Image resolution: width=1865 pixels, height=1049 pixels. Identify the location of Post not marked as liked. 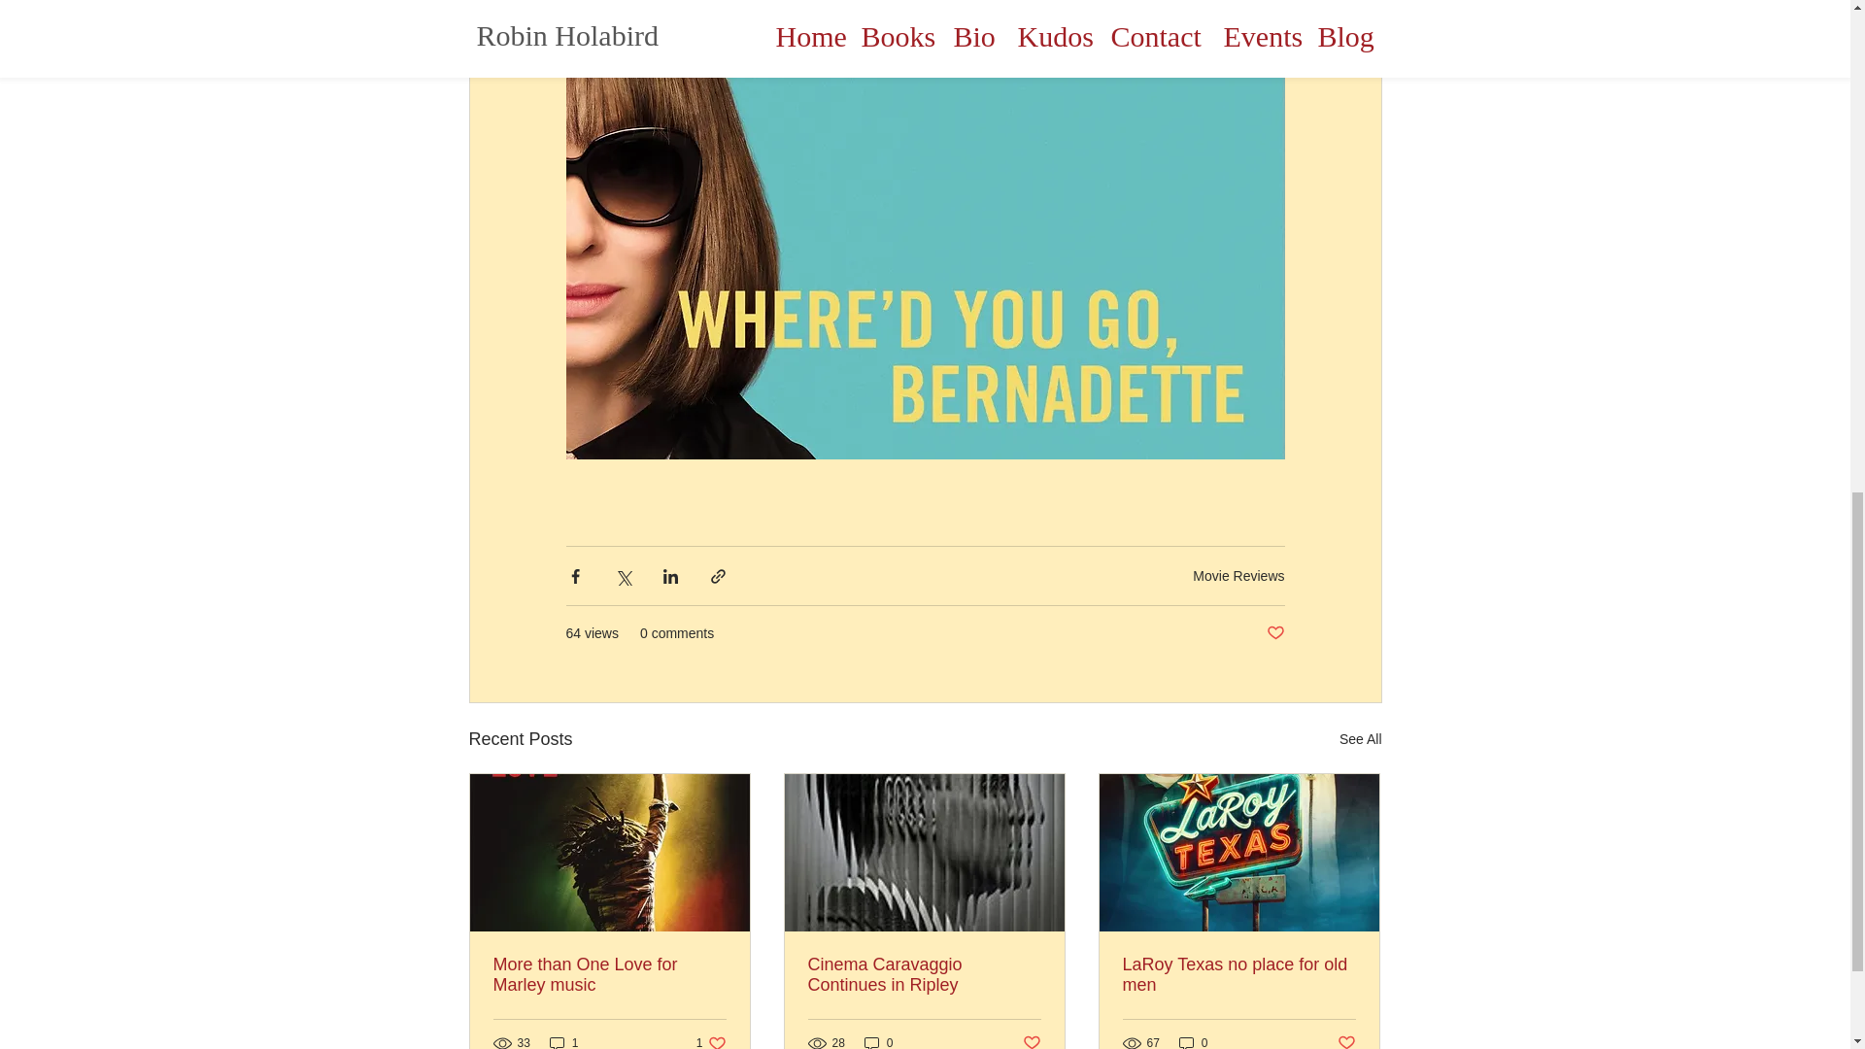
(1346, 1041).